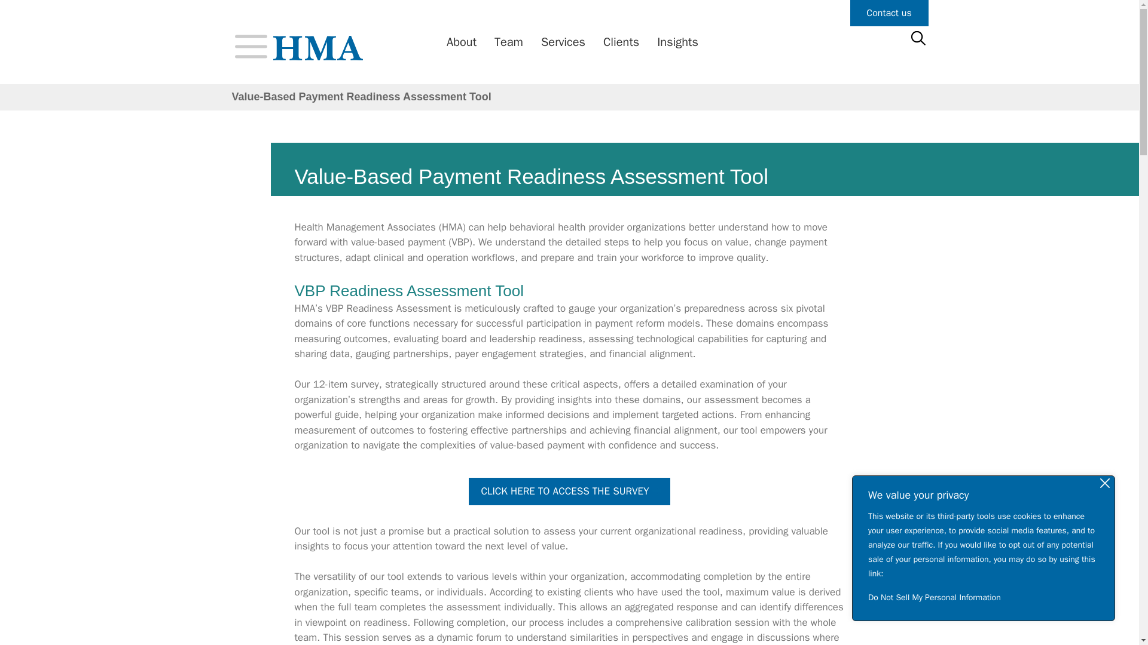 This screenshot has height=645, width=1148. What do you see at coordinates (506, 42) in the screenshot?
I see `Team` at bounding box center [506, 42].